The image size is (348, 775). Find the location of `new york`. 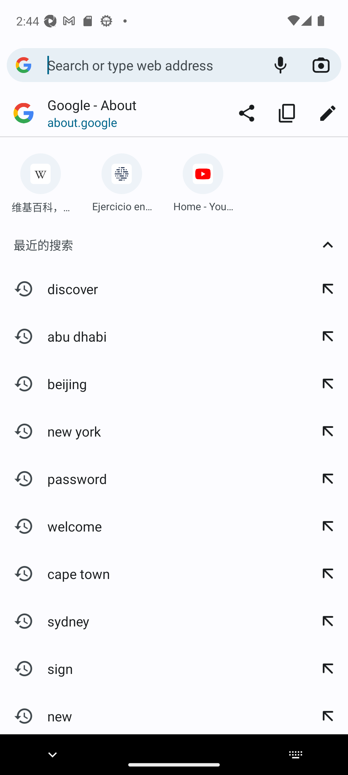

new york is located at coordinates (153, 431).